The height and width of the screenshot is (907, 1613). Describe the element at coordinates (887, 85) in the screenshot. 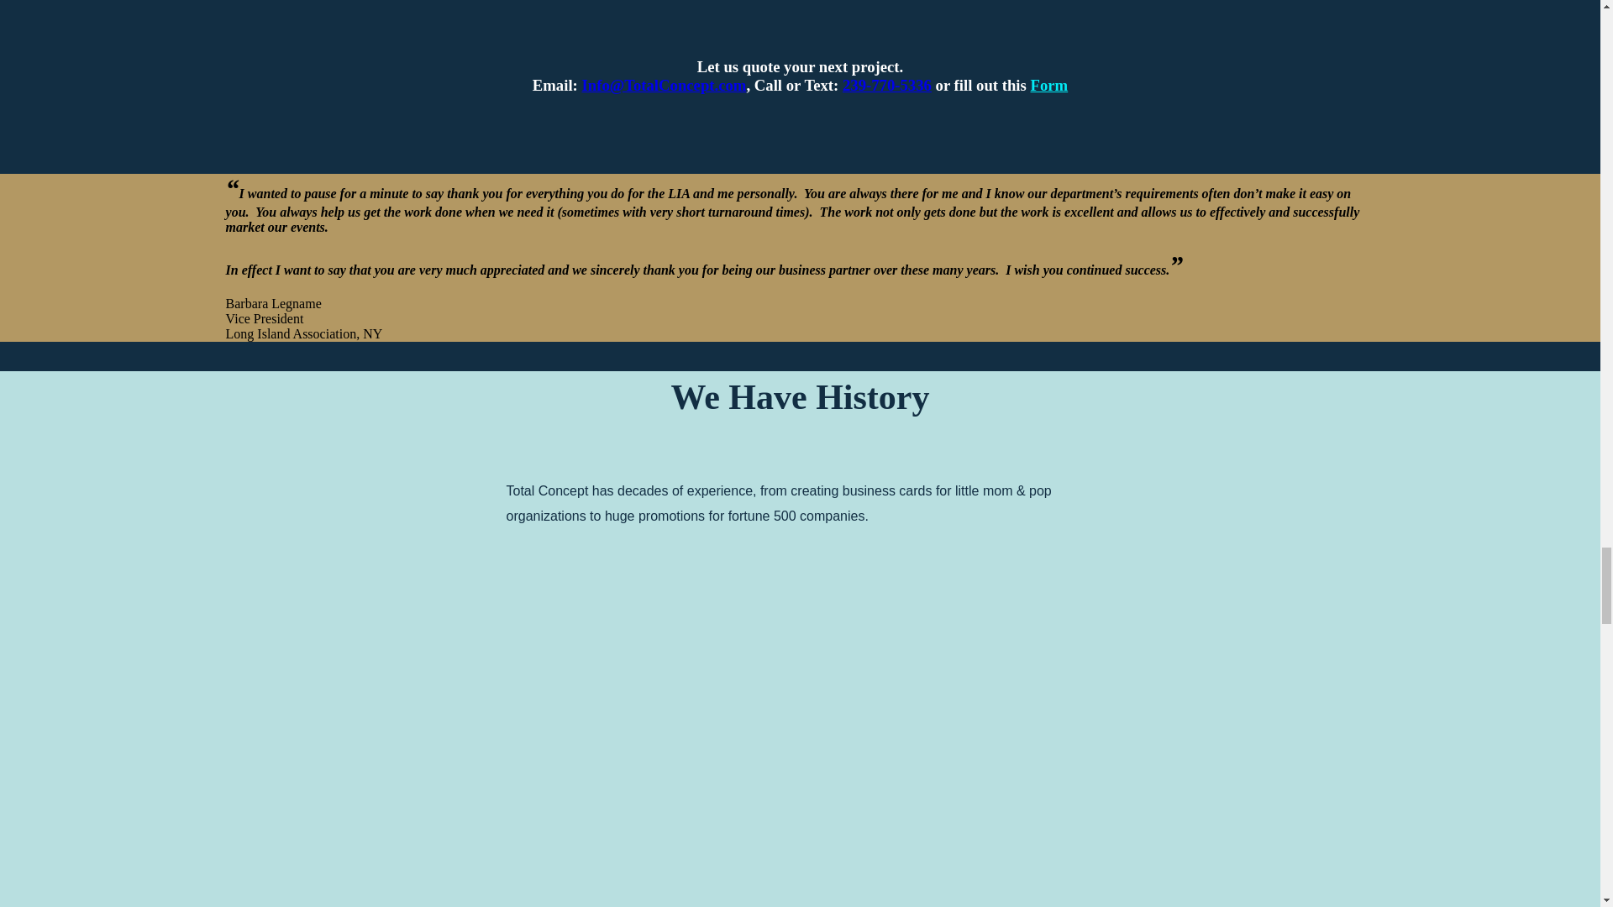

I see `239-770-5336` at that location.